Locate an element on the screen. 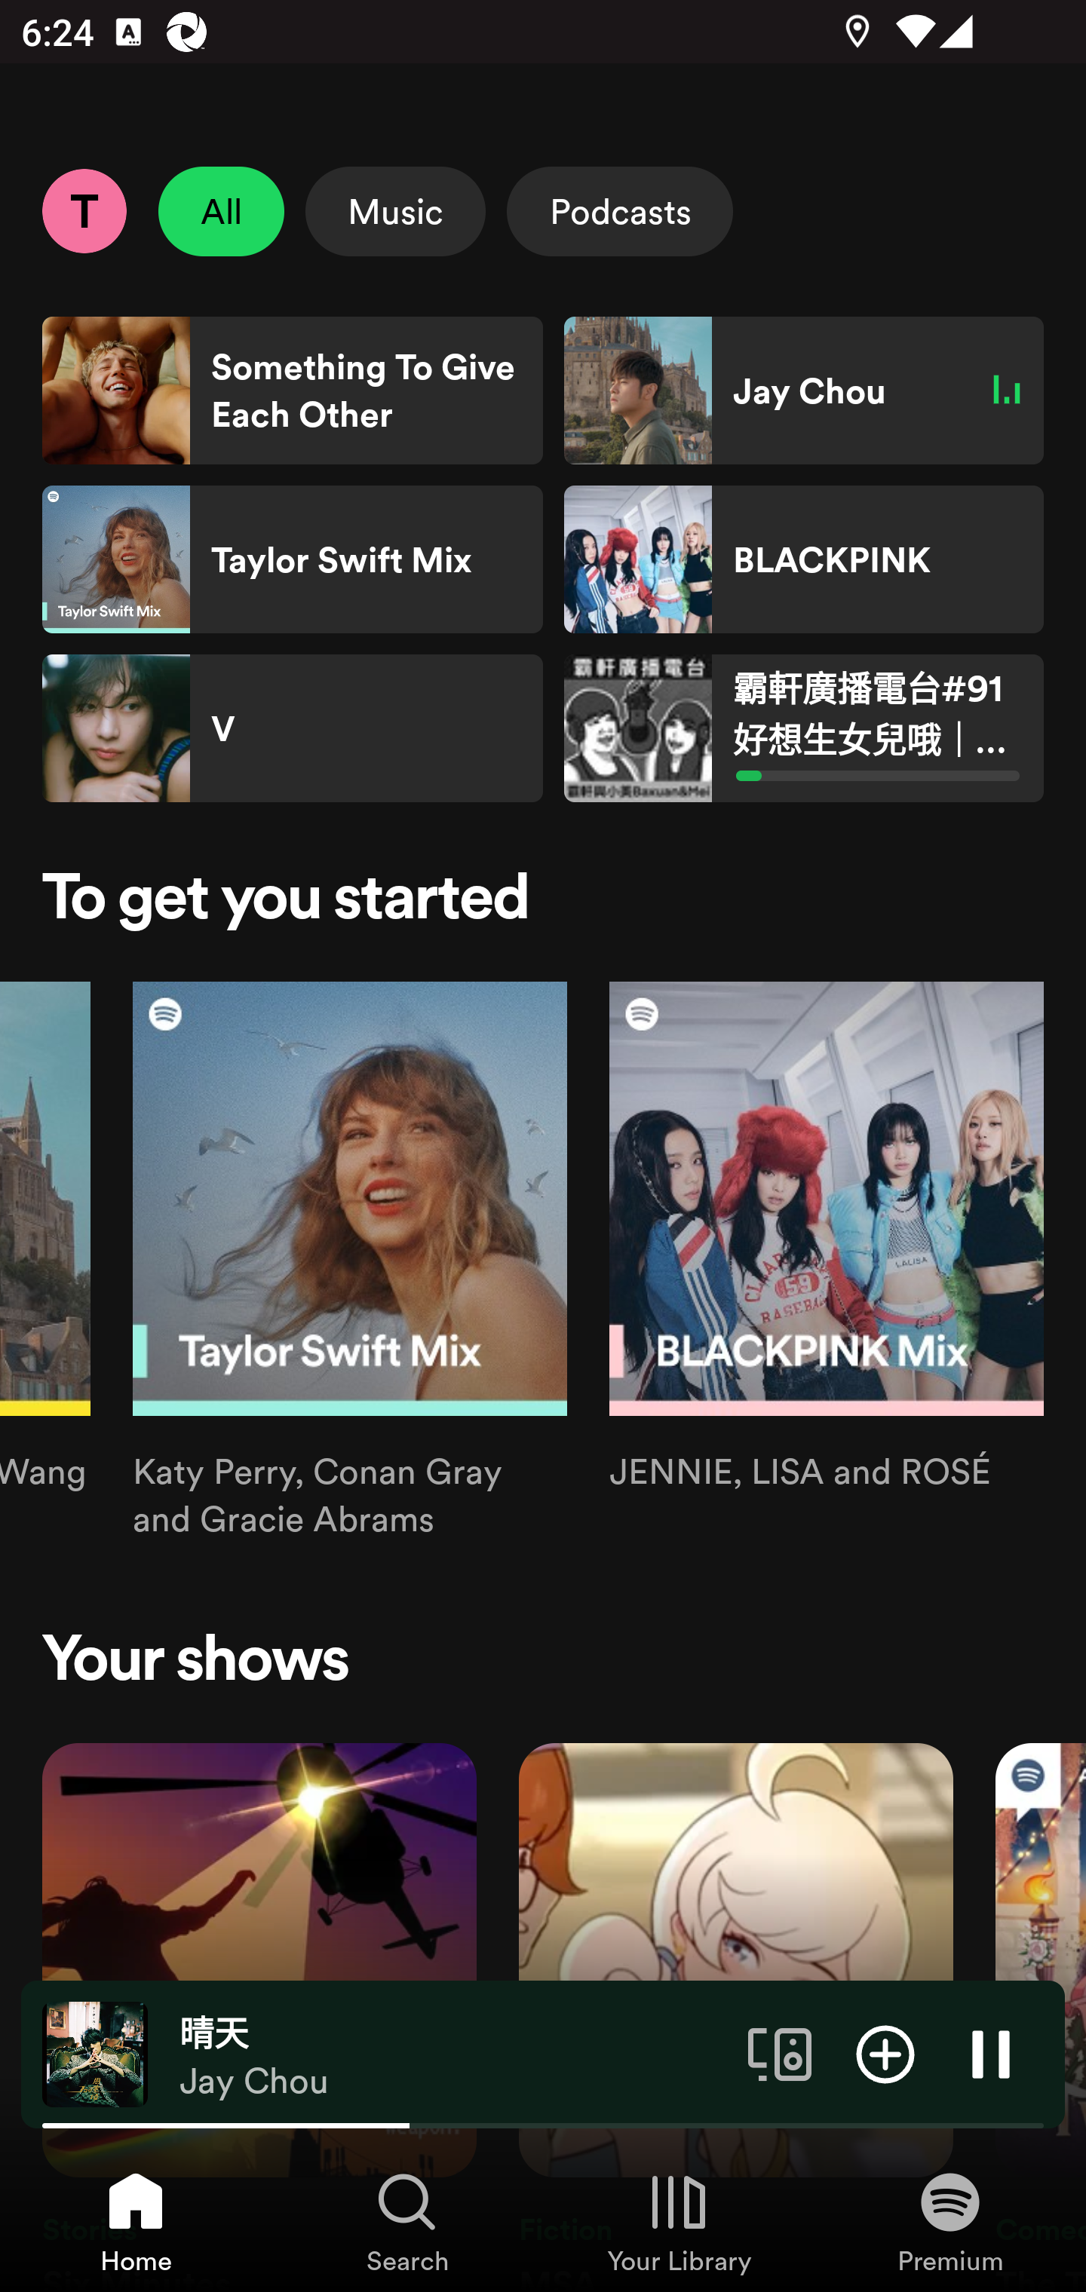 The width and height of the screenshot is (1086, 2292). Podcasts Select Podcasts is located at coordinates (620, 211).